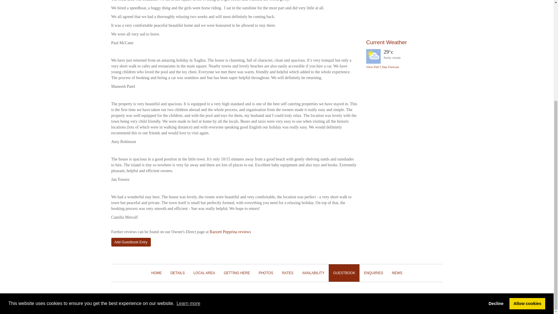 The width and height of the screenshot is (558, 314). What do you see at coordinates (277, 298) in the screenshot?
I see `Cookies Policy` at bounding box center [277, 298].